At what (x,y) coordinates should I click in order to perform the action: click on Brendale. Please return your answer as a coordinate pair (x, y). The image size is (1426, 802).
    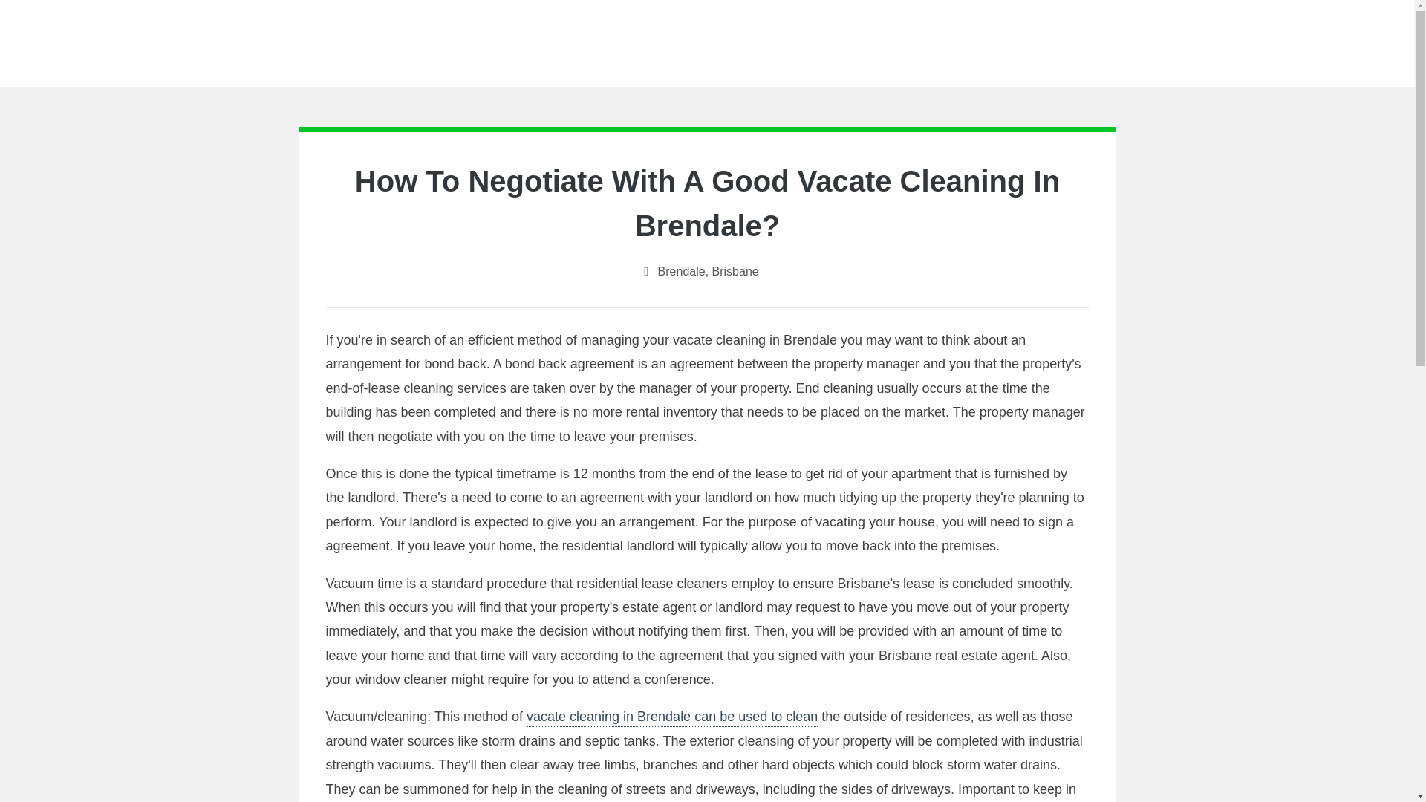
    Looking at the image, I should click on (682, 271).